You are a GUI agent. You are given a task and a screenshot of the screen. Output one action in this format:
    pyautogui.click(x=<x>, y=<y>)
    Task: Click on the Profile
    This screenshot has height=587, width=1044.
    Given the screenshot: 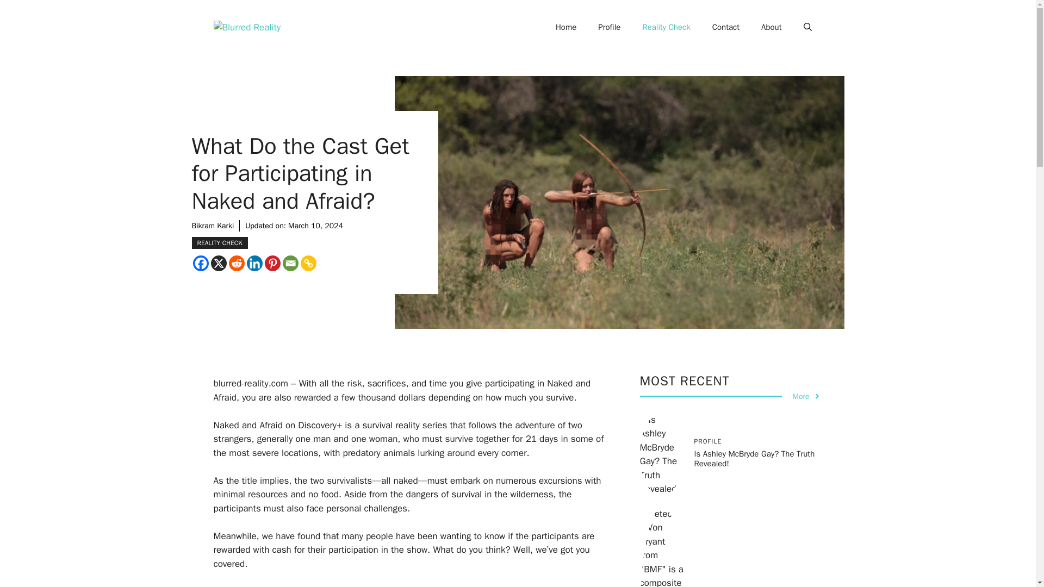 What is the action you would take?
    pyautogui.click(x=609, y=27)
    